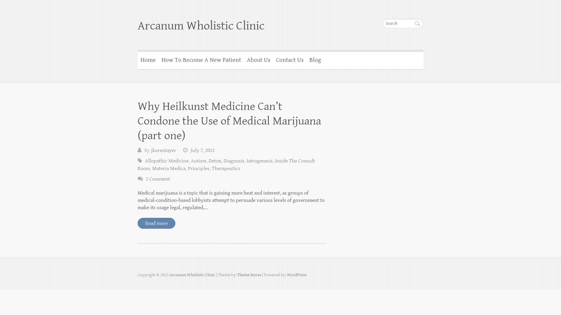  What do you see at coordinates (226, 164) in the screenshot?
I see `Inside The Consult Room` at bounding box center [226, 164].